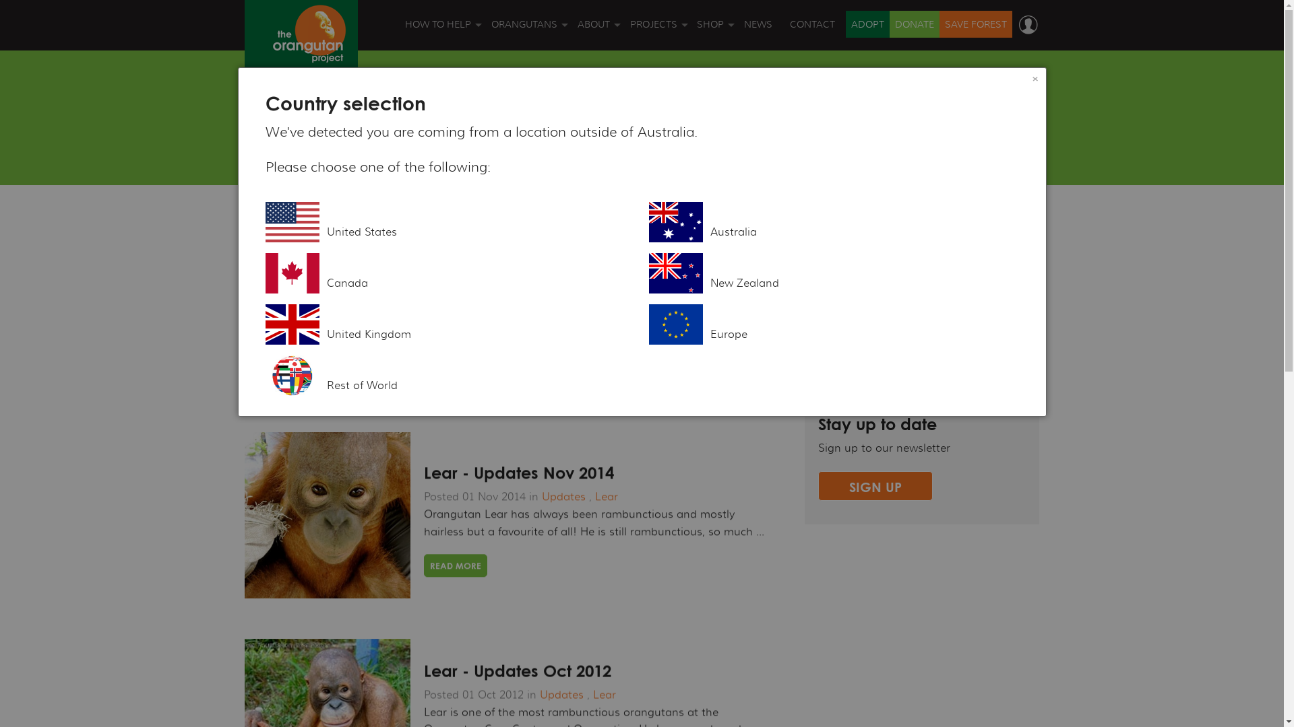 The height and width of the screenshot is (727, 1294). Describe the element at coordinates (658, 24) in the screenshot. I see `PROJECTS` at that location.